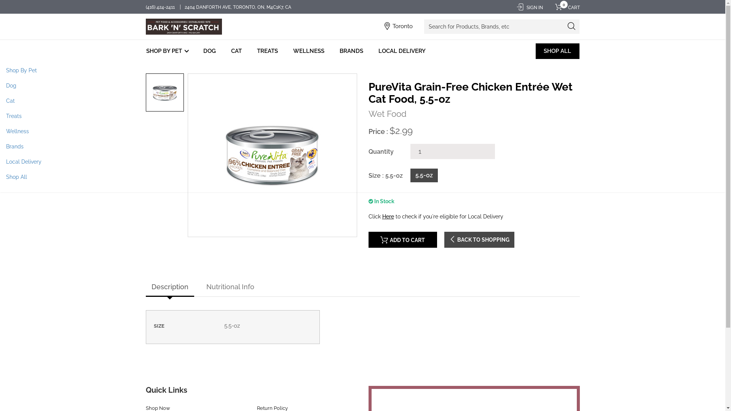 This screenshot has height=411, width=731. What do you see at coordinates (388, 217) in the screenshot?
I see `Here` at bounding box center [388, 217].